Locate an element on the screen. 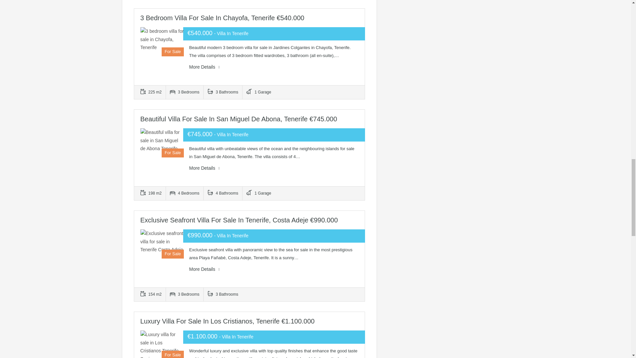 The height and width of the screenshot is (358, 636). More Details is located at coordinates (204, 168).